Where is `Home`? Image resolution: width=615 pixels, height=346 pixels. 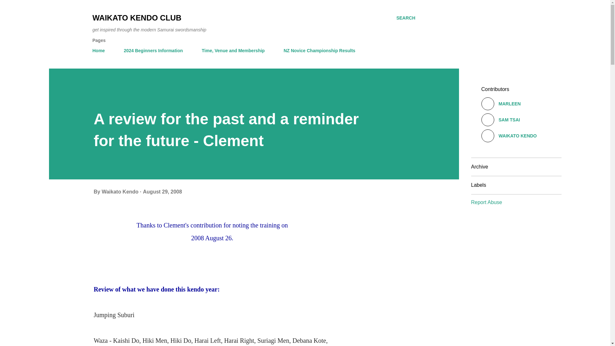
Home is located at coordinates (101, 51).